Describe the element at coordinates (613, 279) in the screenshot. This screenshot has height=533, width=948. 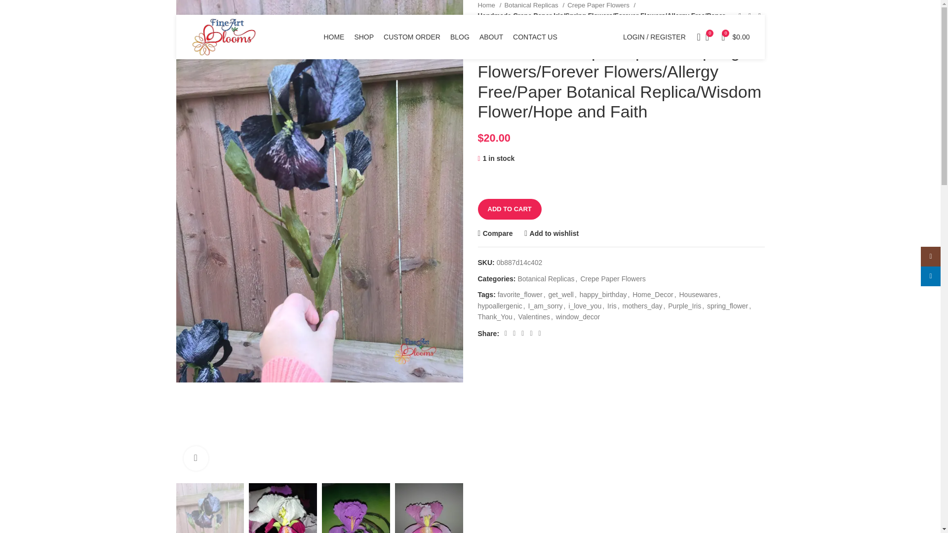
I see `Crepe Paper Flowers` at that location.